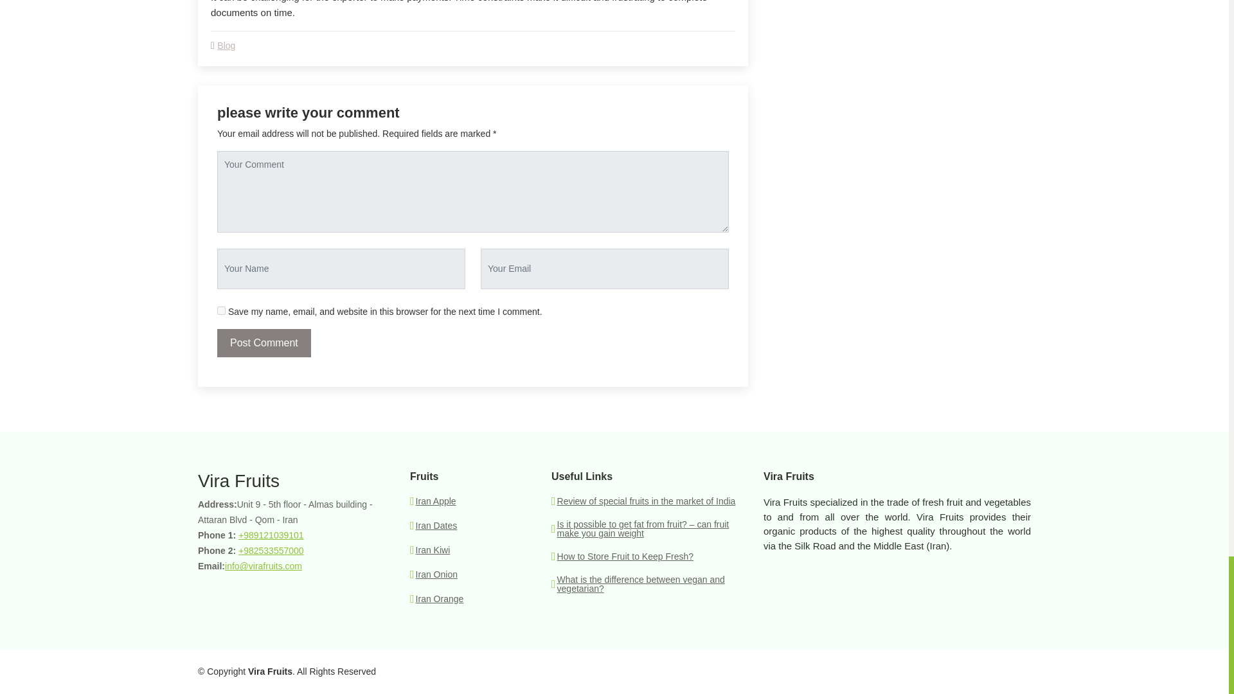 Image resolution: width=1234 pixels, height=694 pixels. What do you see at coordinates (226, 45) in the screenshot?
I see `Blog` at bounding box center [226, 45].